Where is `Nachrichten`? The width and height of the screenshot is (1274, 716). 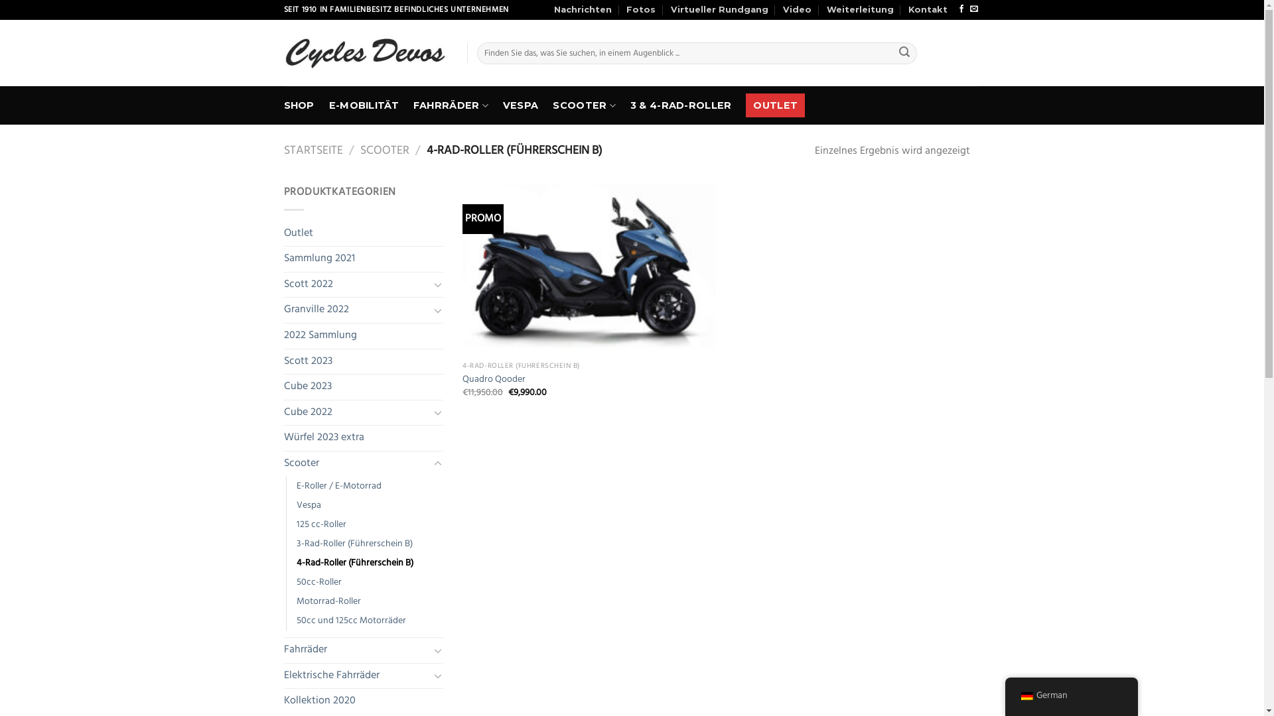
Nachrichten is located at coordinates (583, 10).